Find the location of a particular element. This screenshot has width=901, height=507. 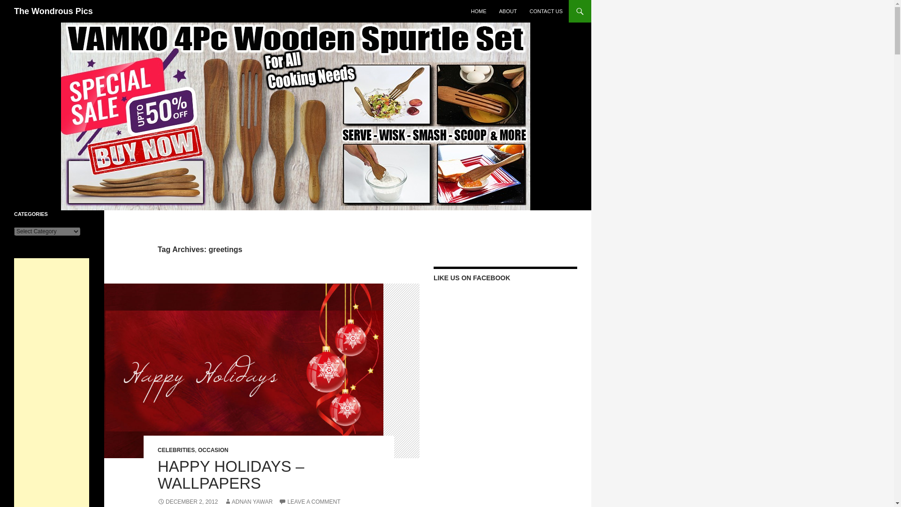

ADNAN YAWAR is located at coordinates (249, 501).